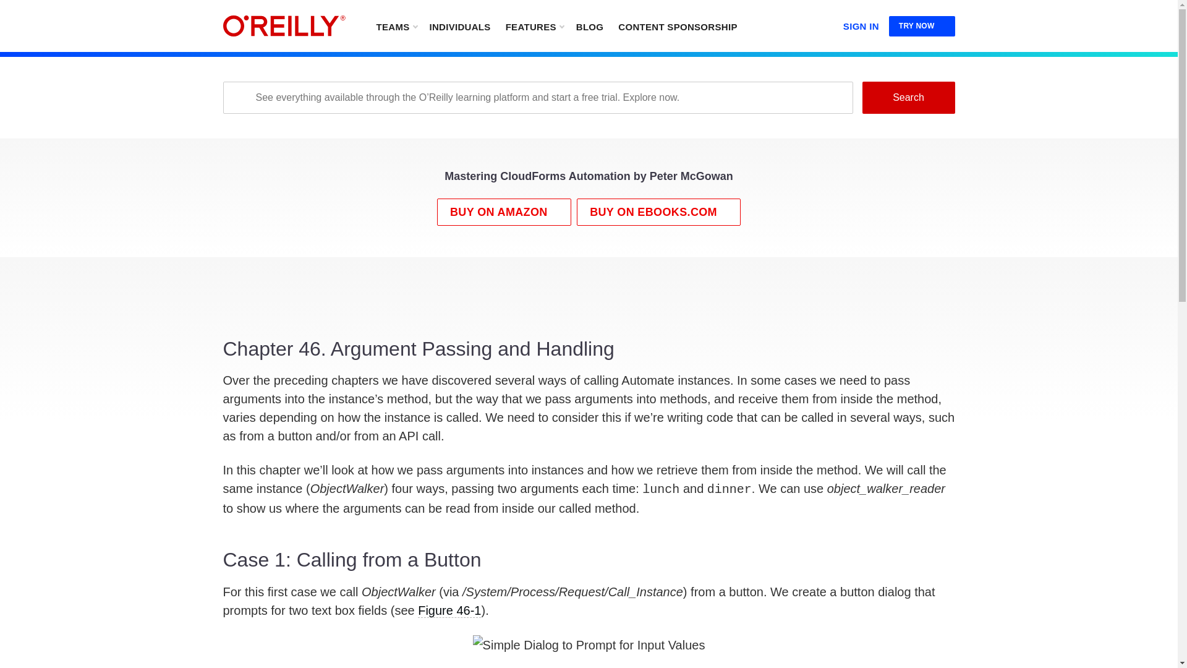 This screenshot has width=1187, height=668. What do you see at coordinates (590, 26) in the screenshot?
I see `BLOG` at bounding box center [590, 26].